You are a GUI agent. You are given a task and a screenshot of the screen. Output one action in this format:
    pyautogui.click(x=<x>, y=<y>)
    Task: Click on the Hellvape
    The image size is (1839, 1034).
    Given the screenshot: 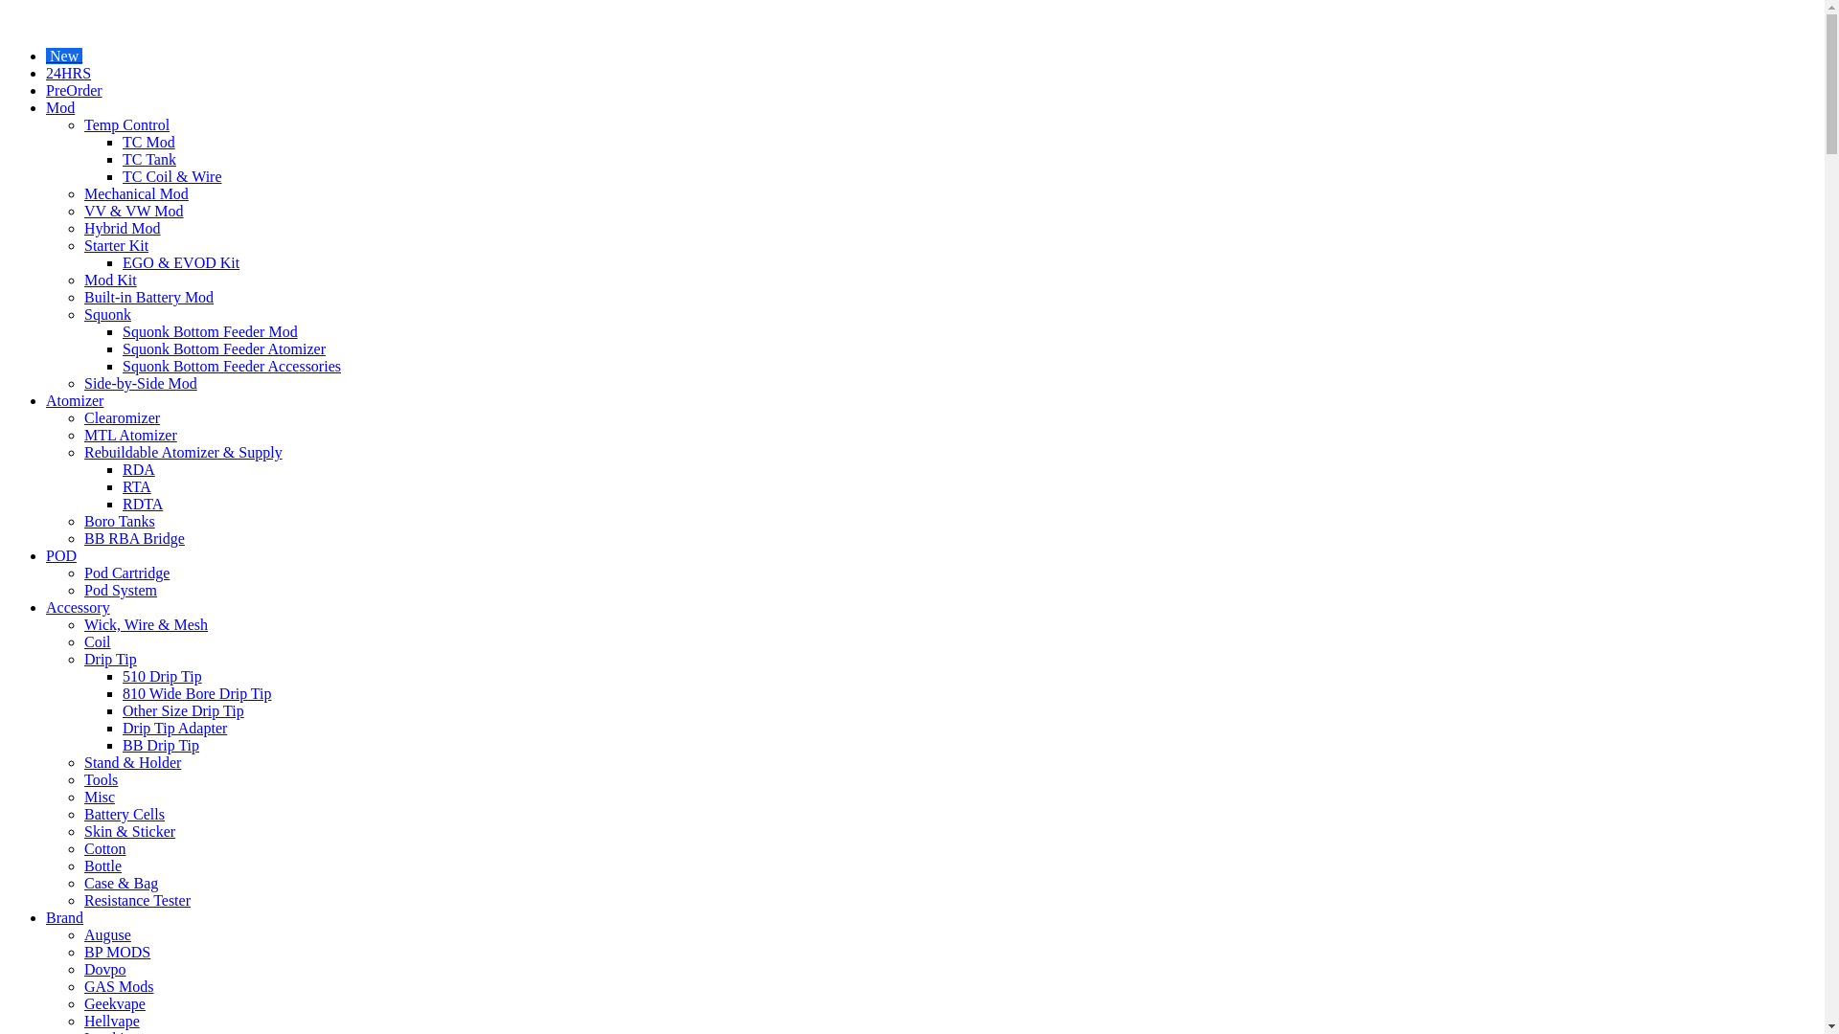 What is the action you would take?
    pyautogui.click(x=112, y=1021)
    